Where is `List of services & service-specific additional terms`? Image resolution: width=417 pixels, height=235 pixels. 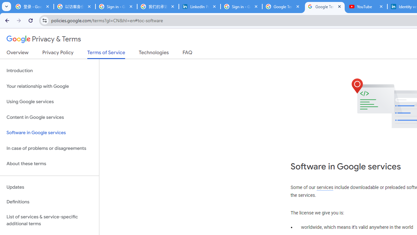
List of services & service-specific additional terms is located at coordinates (50, 220).